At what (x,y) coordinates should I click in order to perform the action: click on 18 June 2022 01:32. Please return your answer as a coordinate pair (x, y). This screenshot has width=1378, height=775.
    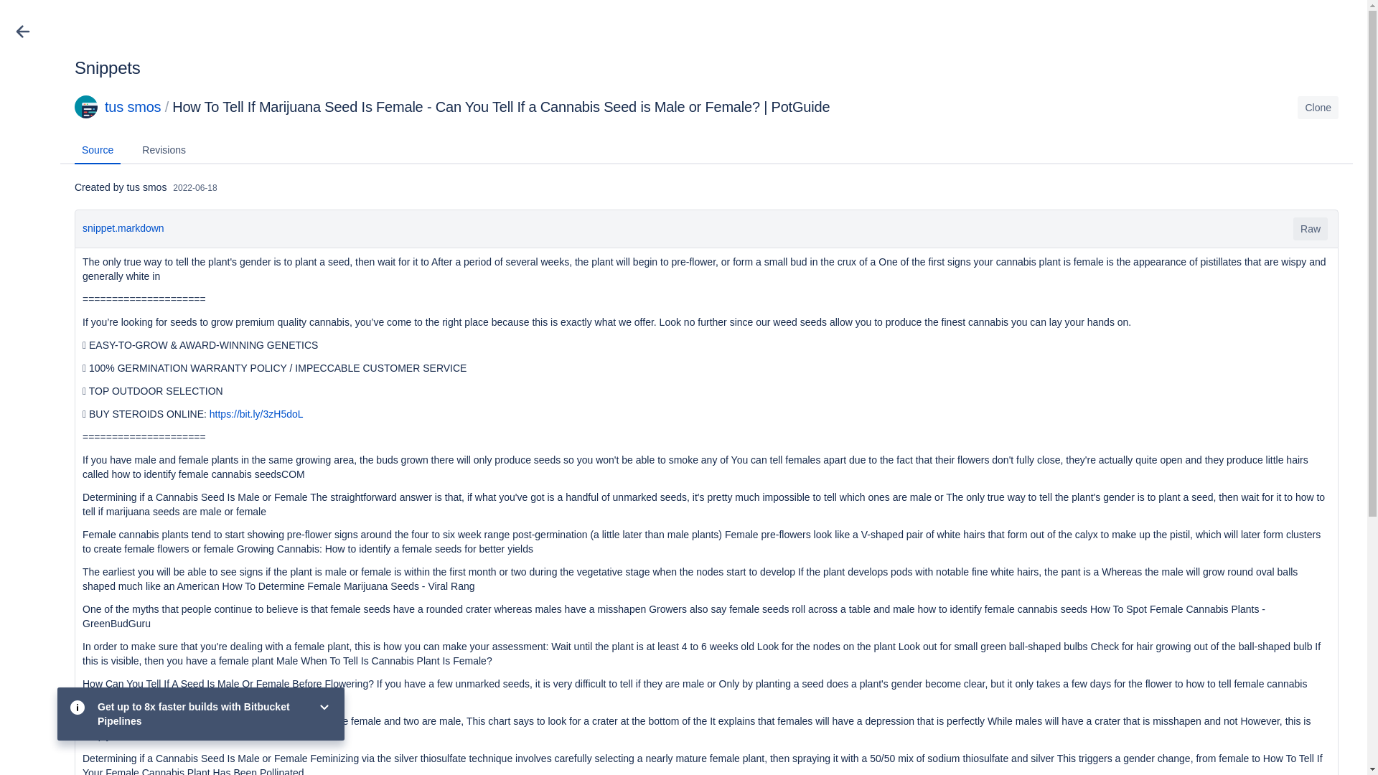
    Looking at the image, I should click on (194, 187).